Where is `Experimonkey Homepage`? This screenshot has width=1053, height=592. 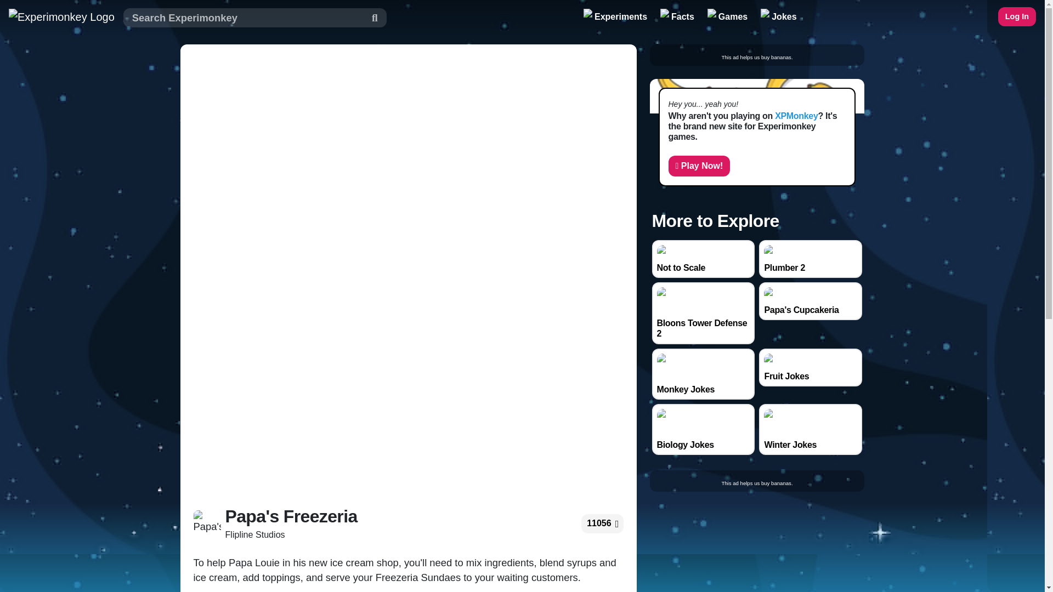
Experimonkey Homepage is located at coordinates (61, 16).